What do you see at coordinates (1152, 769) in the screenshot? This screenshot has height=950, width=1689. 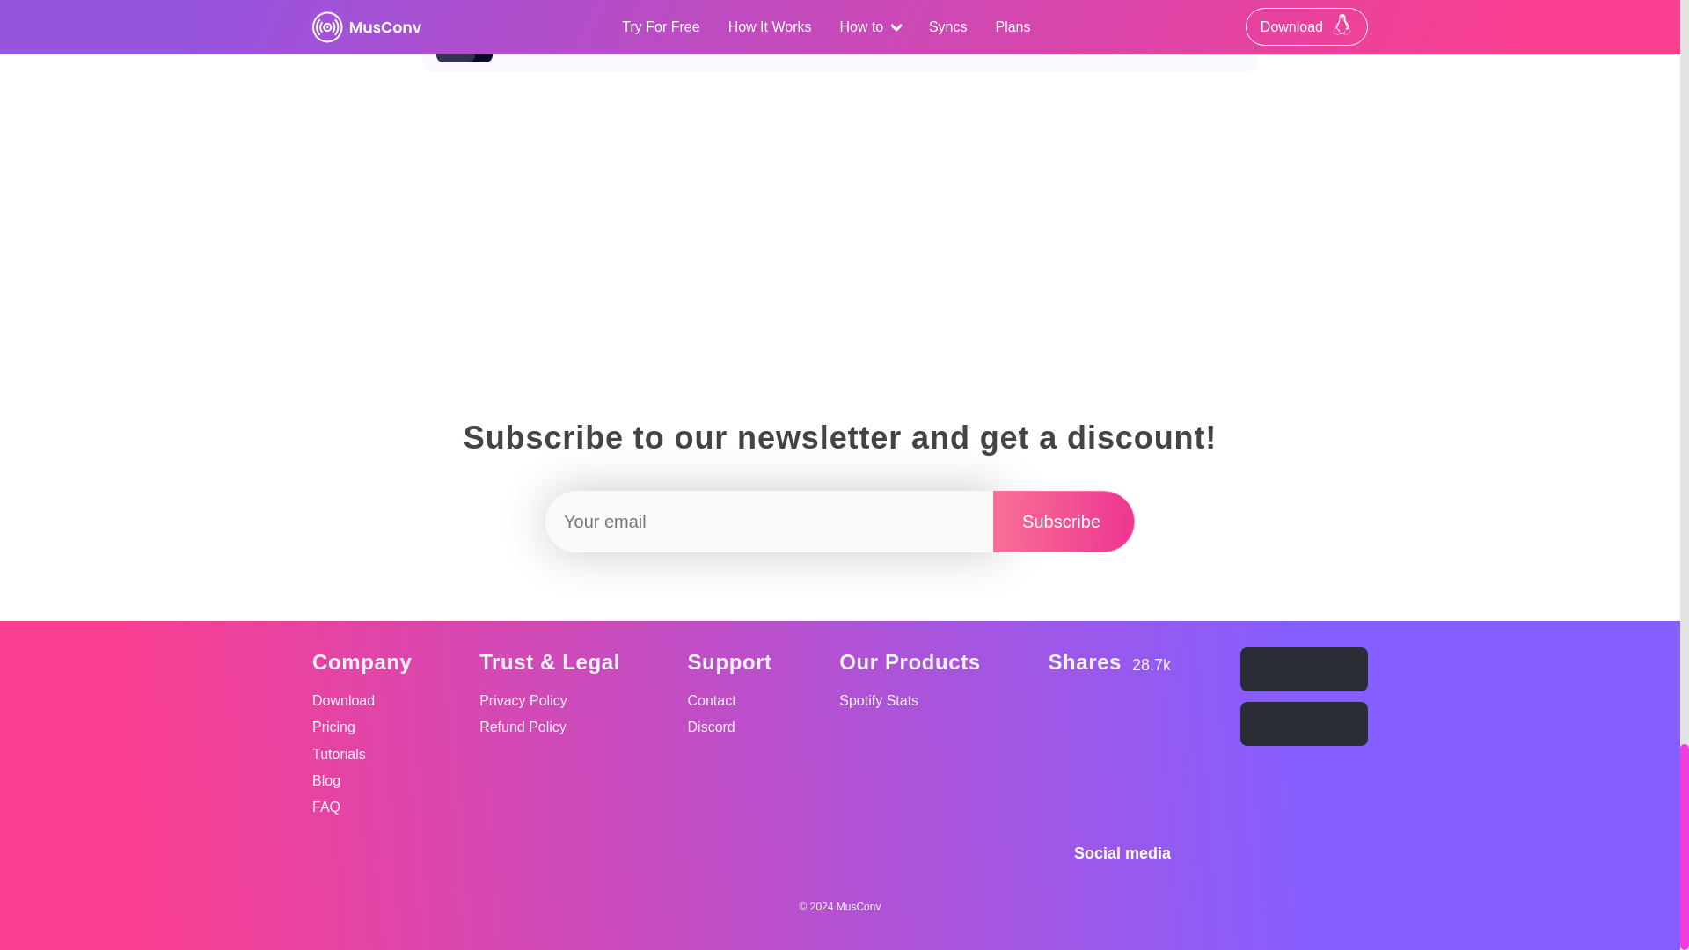 I see `Share on Pinterest` at bounding box center [1152, 769].